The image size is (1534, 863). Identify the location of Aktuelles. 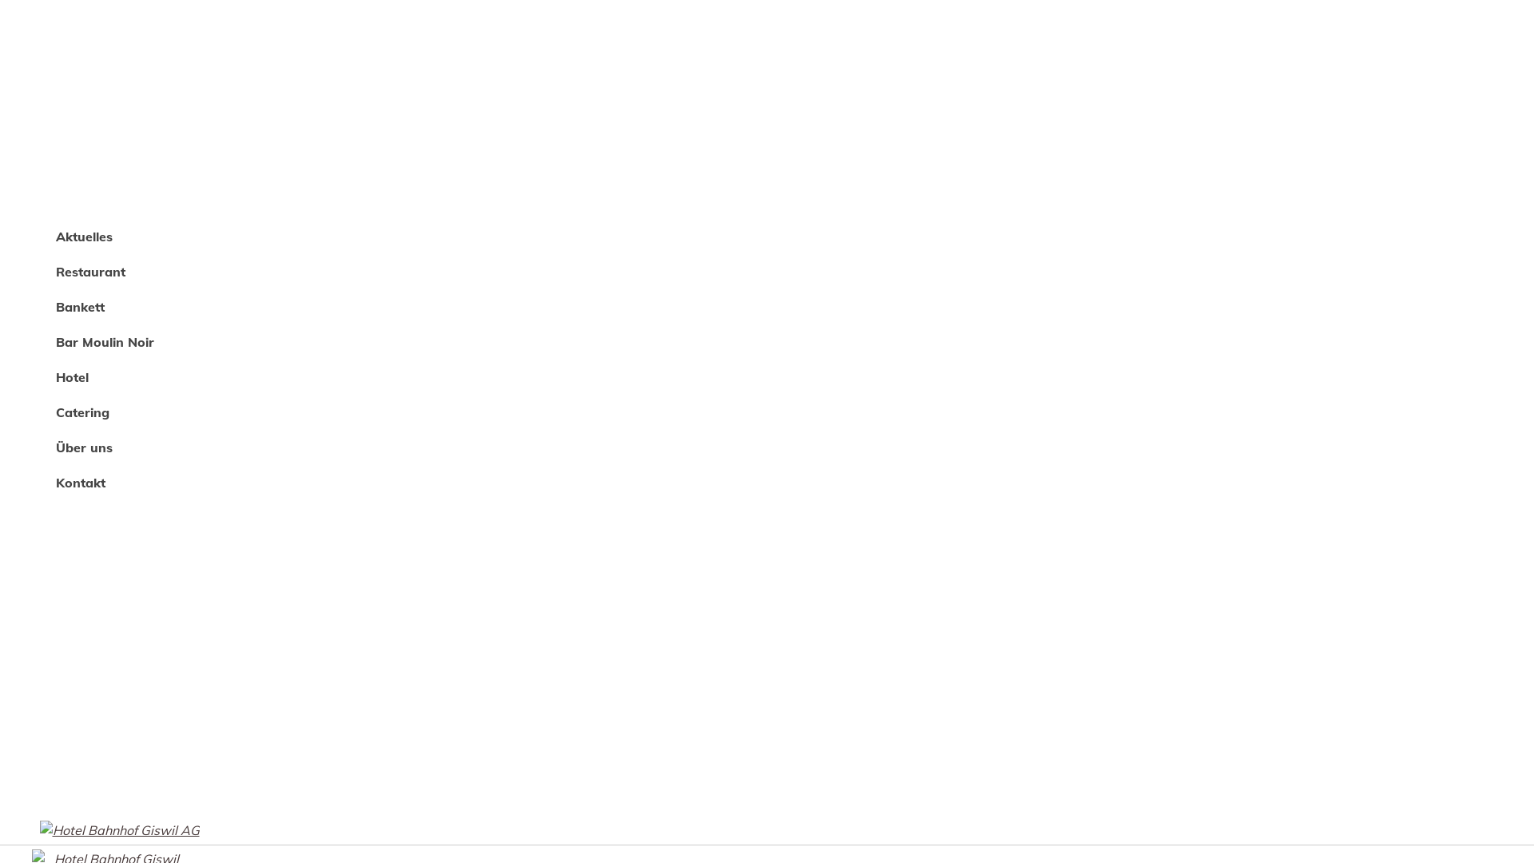
(300, 233).